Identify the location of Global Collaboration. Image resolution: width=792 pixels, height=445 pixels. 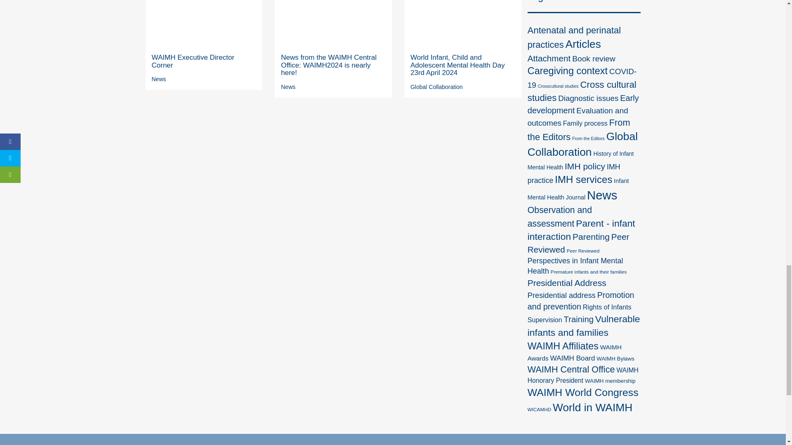
(436, 87).